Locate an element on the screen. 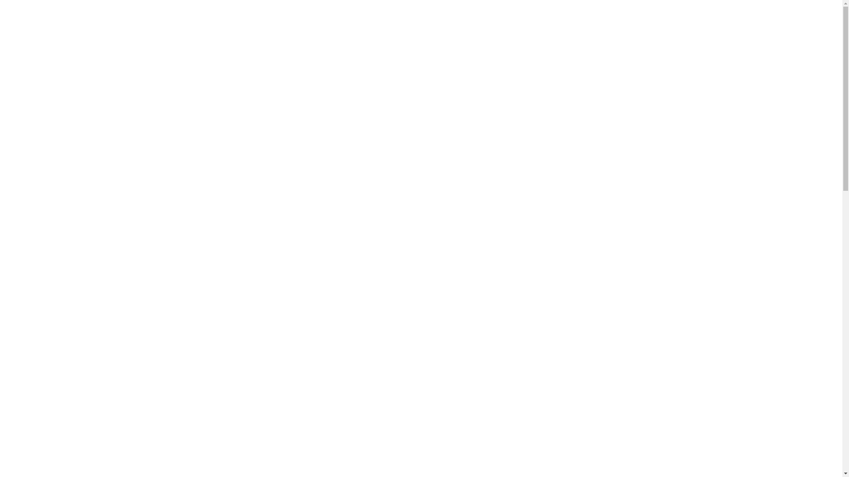 This screenshot has height=477, width=849. THE GREY TRACKSUIT is located at coordinates (518, 395).